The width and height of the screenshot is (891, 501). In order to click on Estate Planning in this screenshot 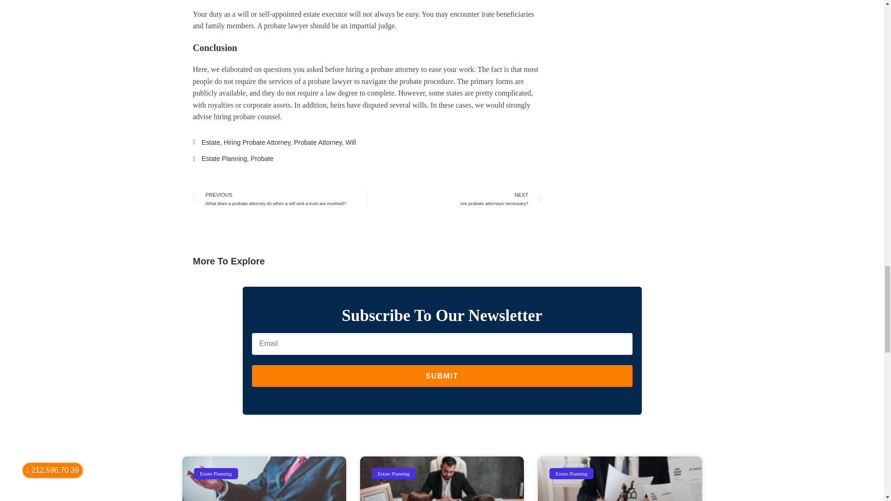, I will do `click(454, 199)`.